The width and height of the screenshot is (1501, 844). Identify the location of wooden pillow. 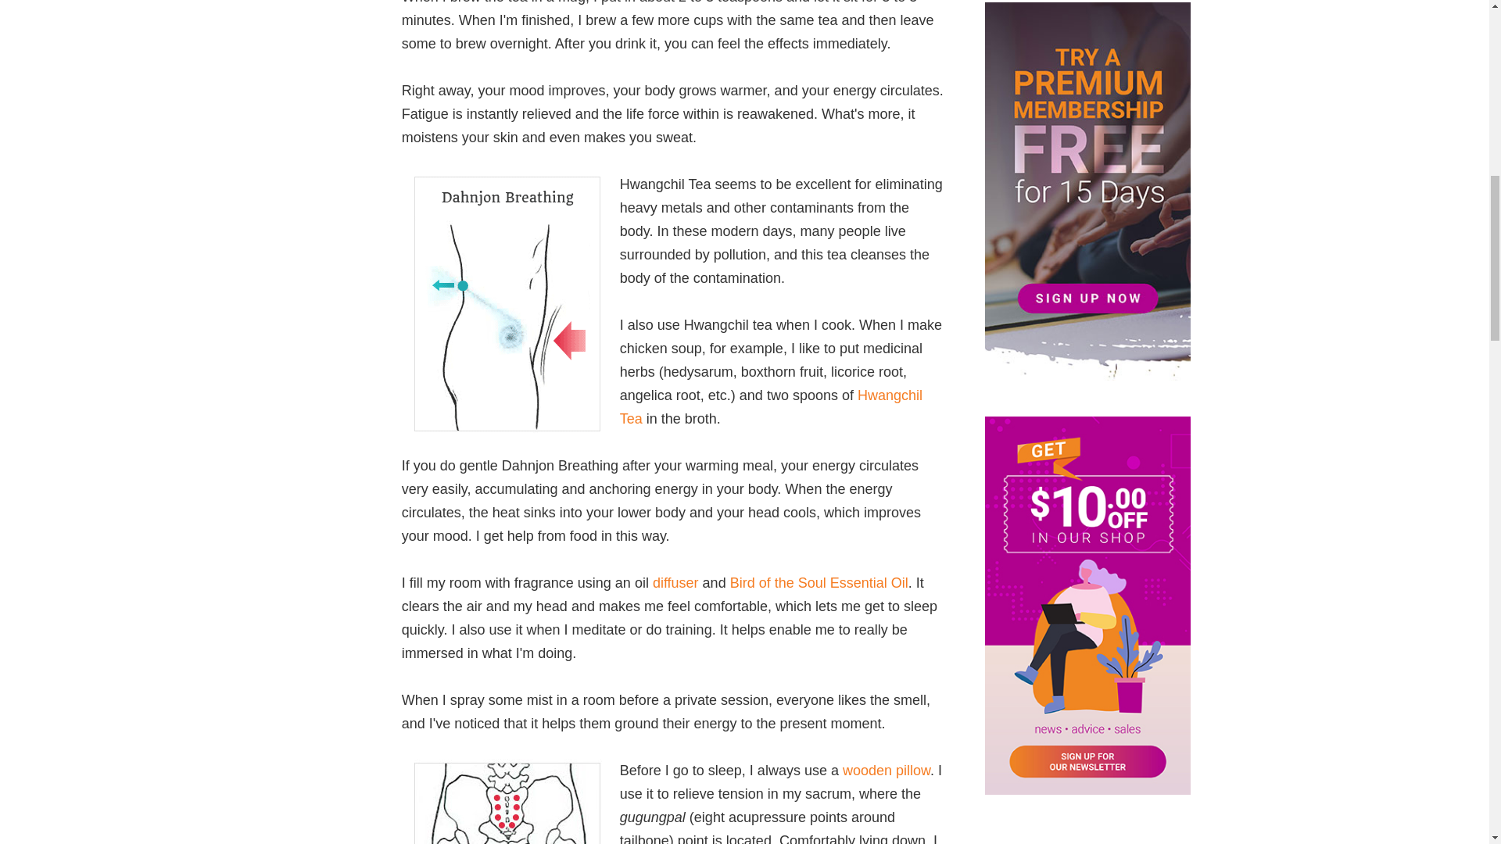
(887, 771).